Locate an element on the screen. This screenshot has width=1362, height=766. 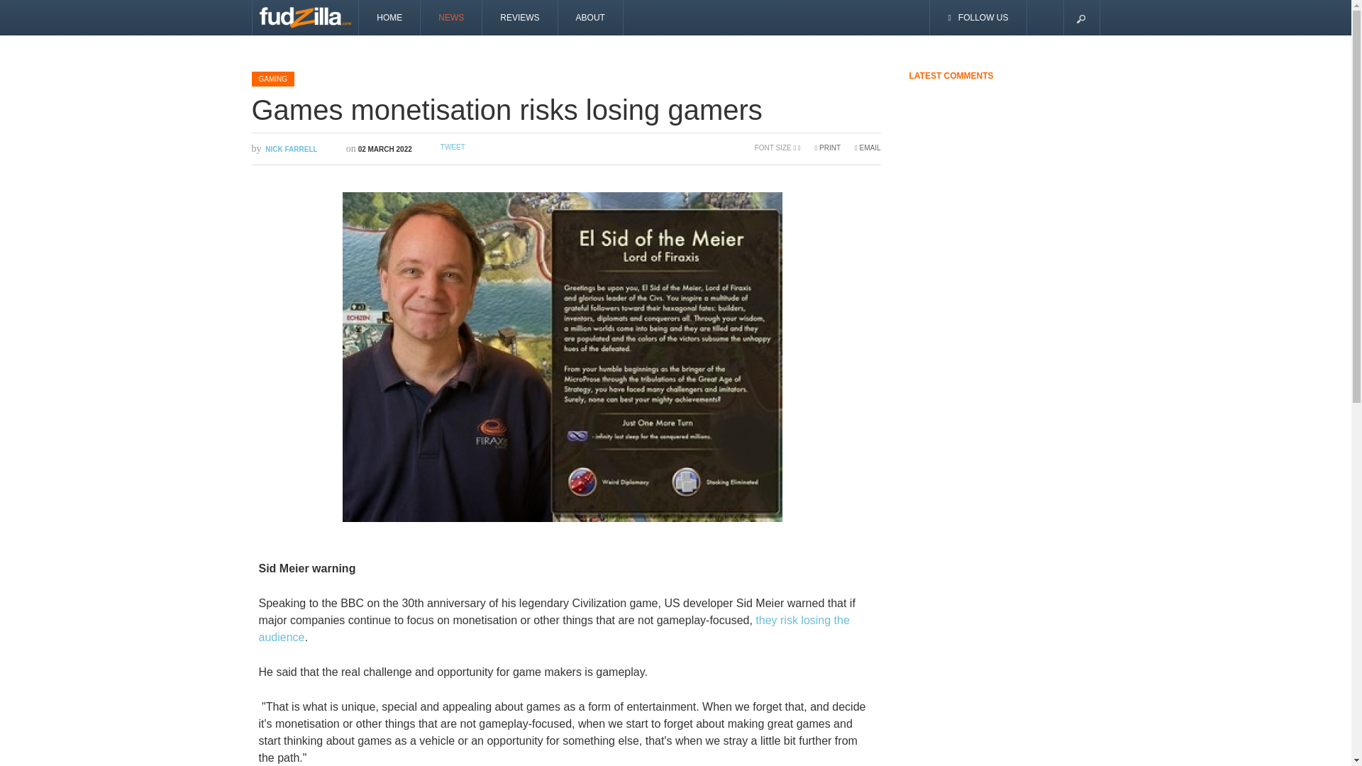
GAMING is located at coordinates (272, 78).